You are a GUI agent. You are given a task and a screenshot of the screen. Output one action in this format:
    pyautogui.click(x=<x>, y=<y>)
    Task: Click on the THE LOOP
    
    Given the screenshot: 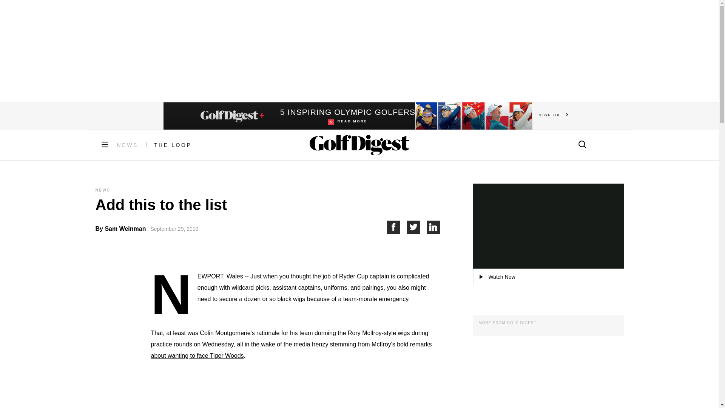 What is the action you would take?
    pyautogui.click(x=173, y=145)
    